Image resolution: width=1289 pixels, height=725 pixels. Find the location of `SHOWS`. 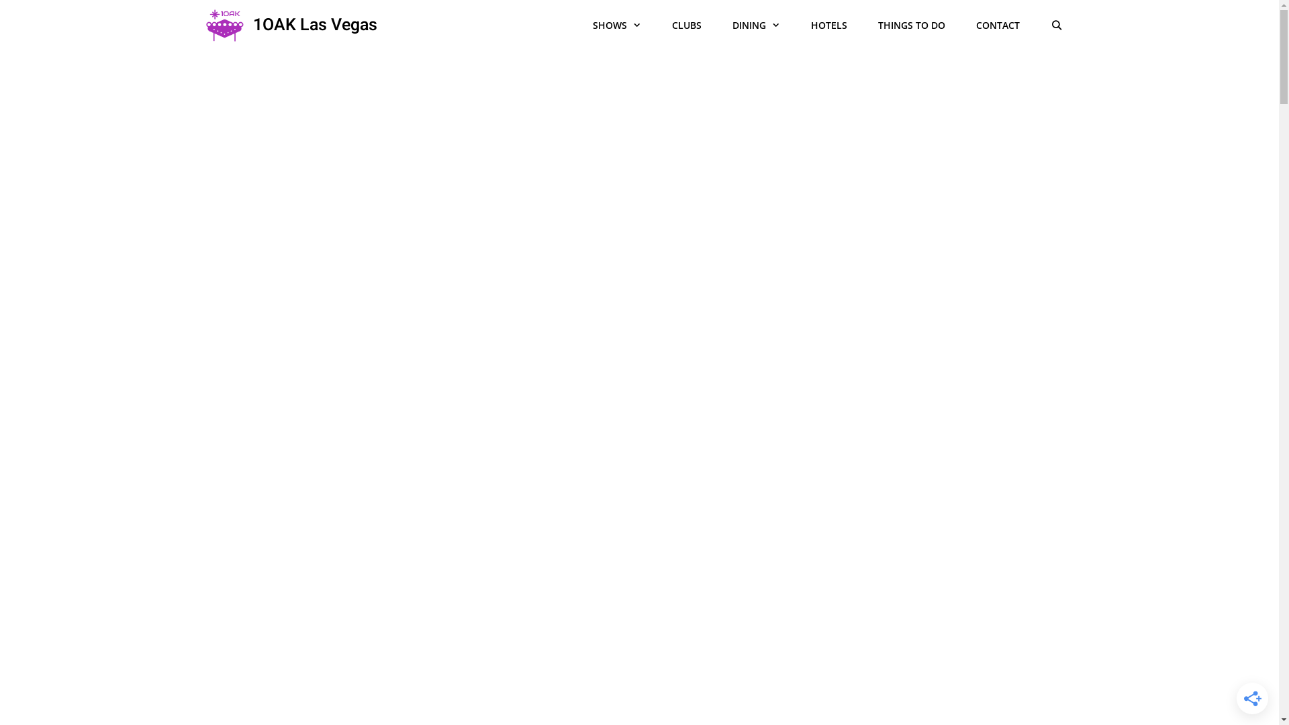

SHOWS is located at coordinates (617, 26).